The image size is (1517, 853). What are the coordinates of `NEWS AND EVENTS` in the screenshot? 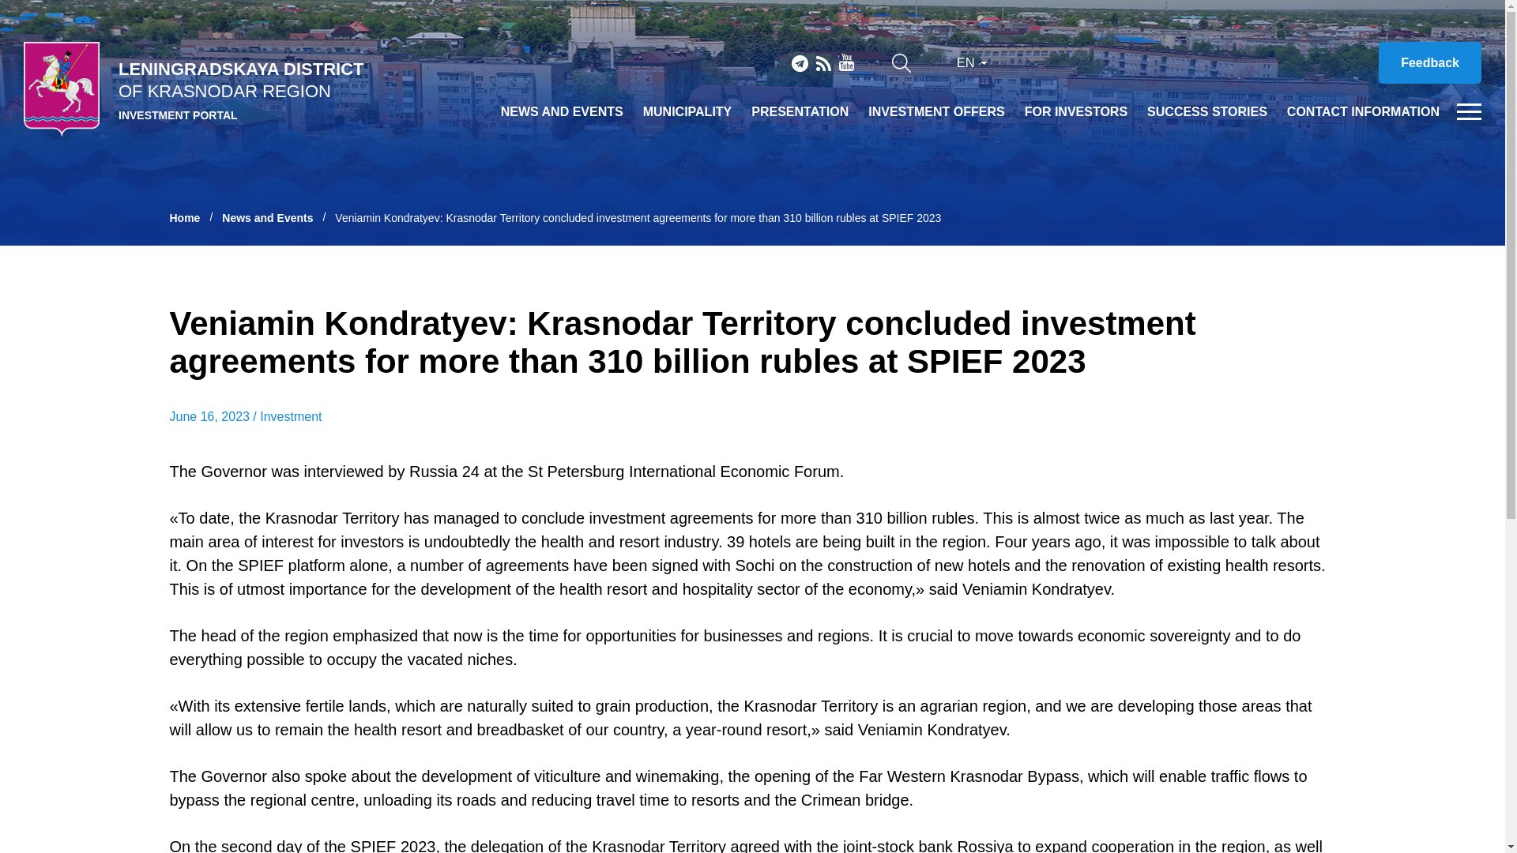 It's located at (562, 112).